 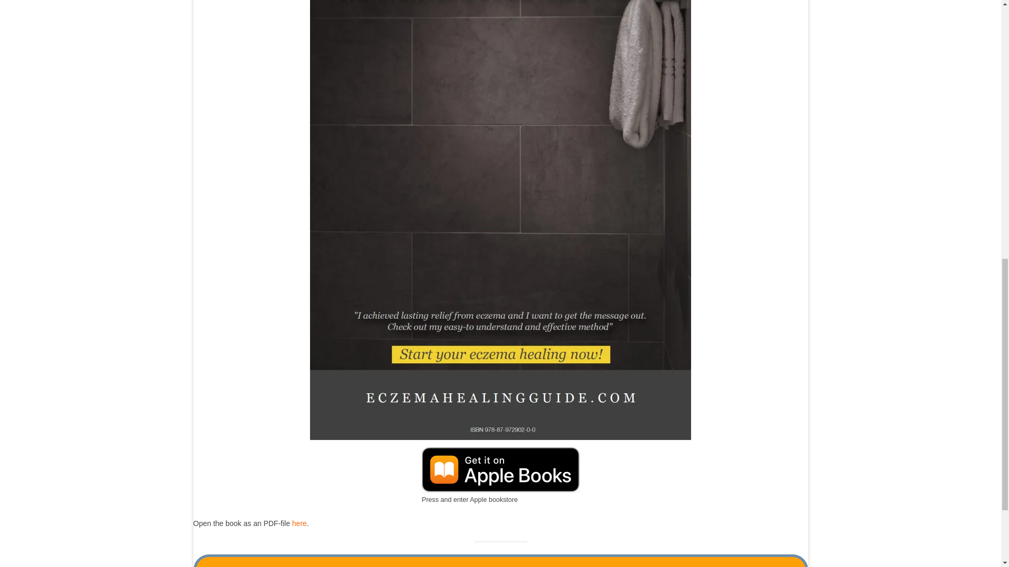 I want to click on here, so click(x=300, y=523).